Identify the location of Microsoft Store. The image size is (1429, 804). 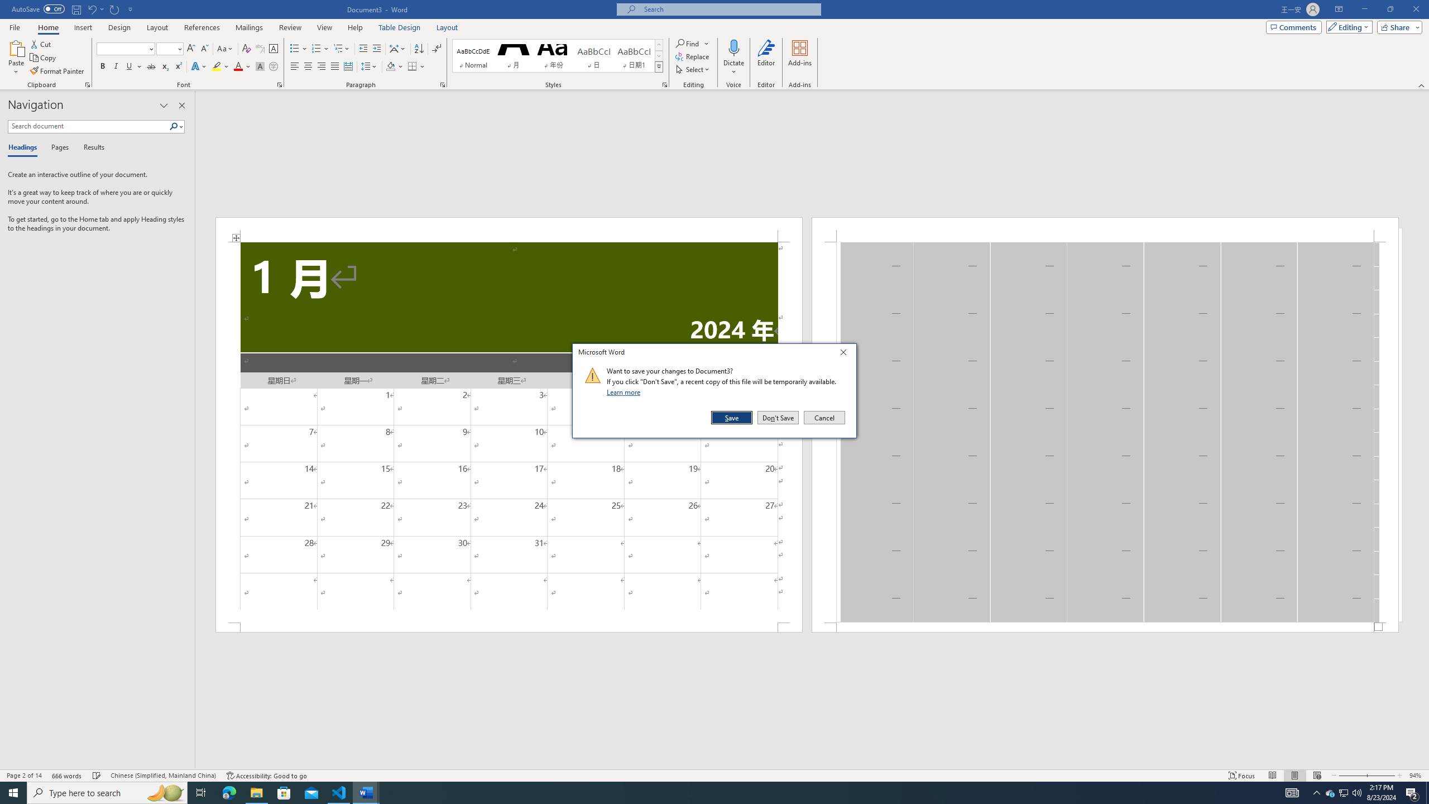
(284, 793).